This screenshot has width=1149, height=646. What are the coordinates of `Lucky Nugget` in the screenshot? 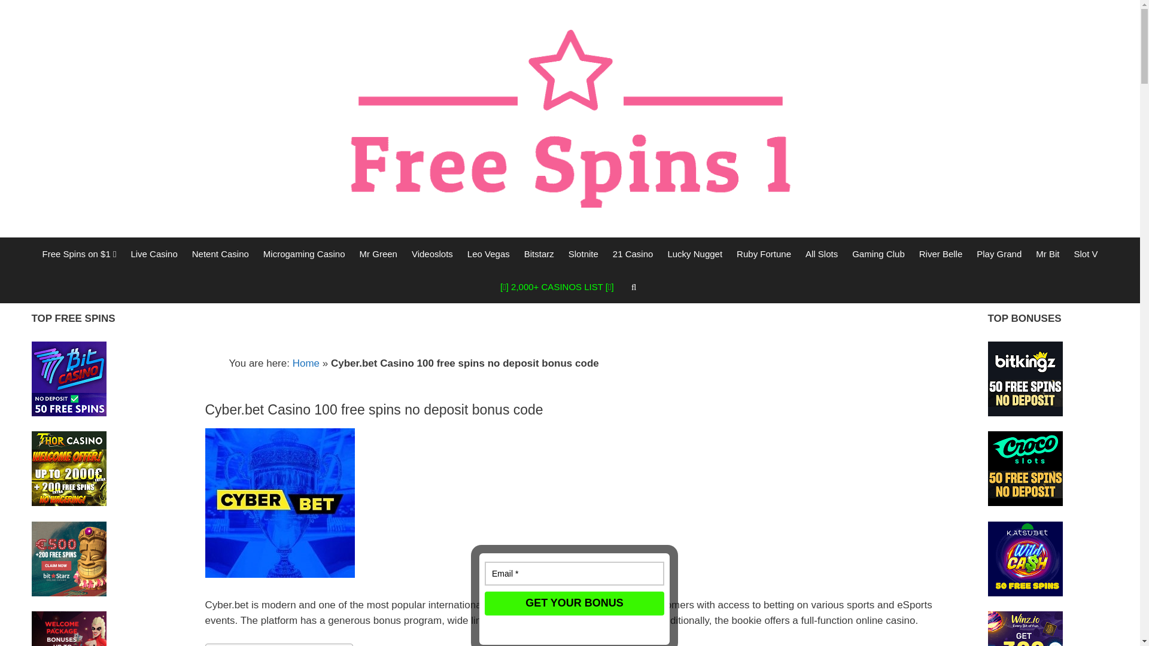 It's located at (694, 254).